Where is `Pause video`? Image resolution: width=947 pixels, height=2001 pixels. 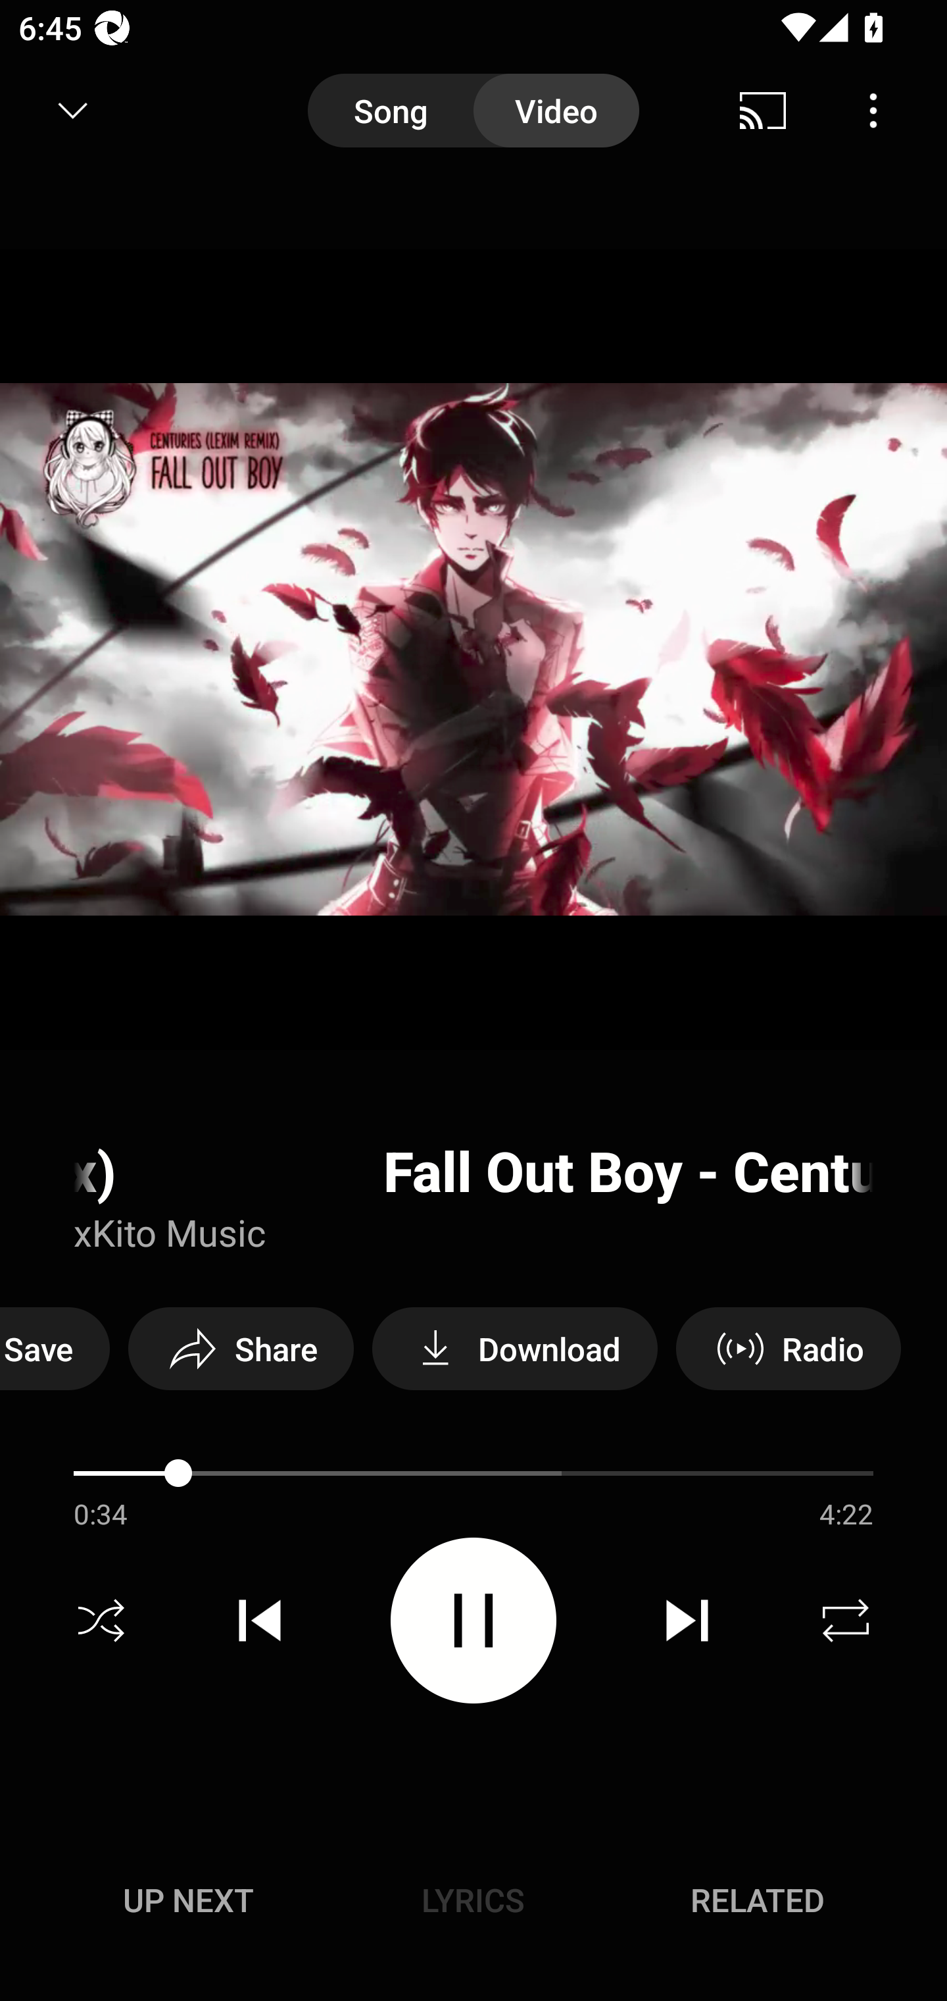 Pause video is located at coordinates (473, 1619).